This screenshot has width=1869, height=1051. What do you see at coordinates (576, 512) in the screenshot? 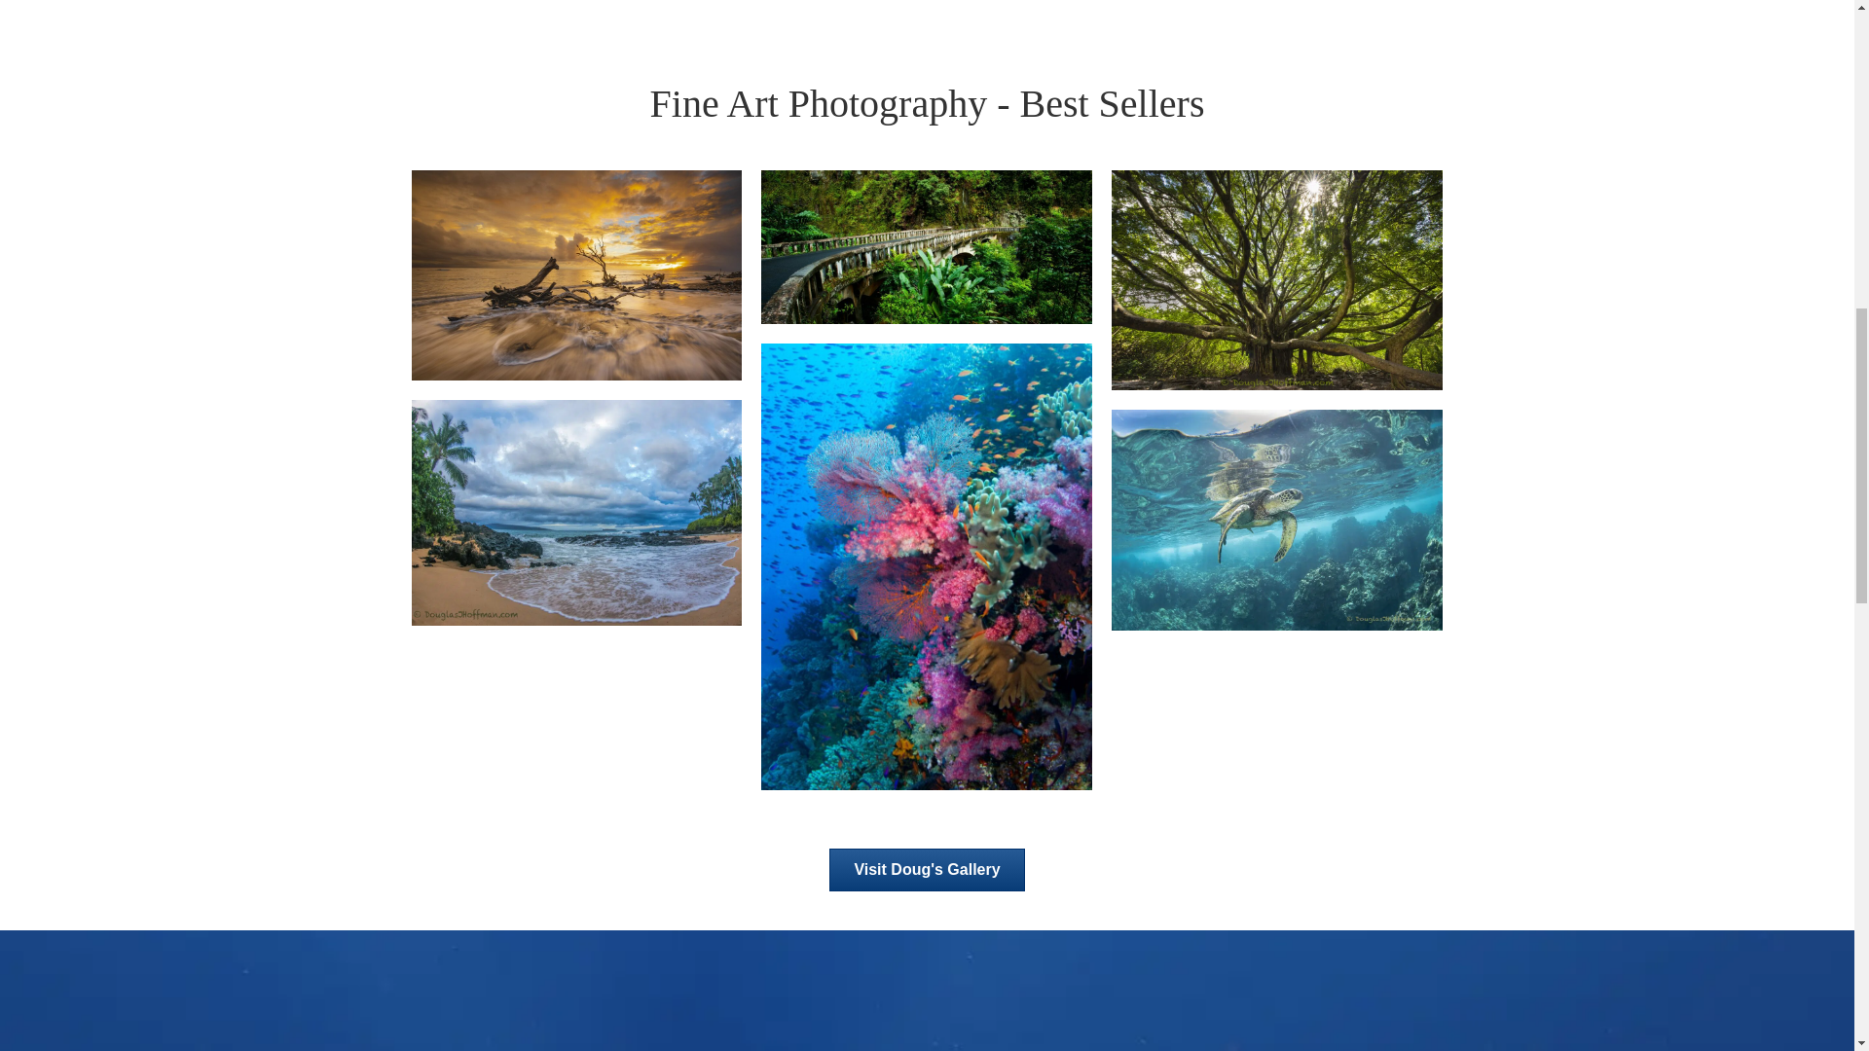
I see `Makena Cove` at bounding box center [576, 512].